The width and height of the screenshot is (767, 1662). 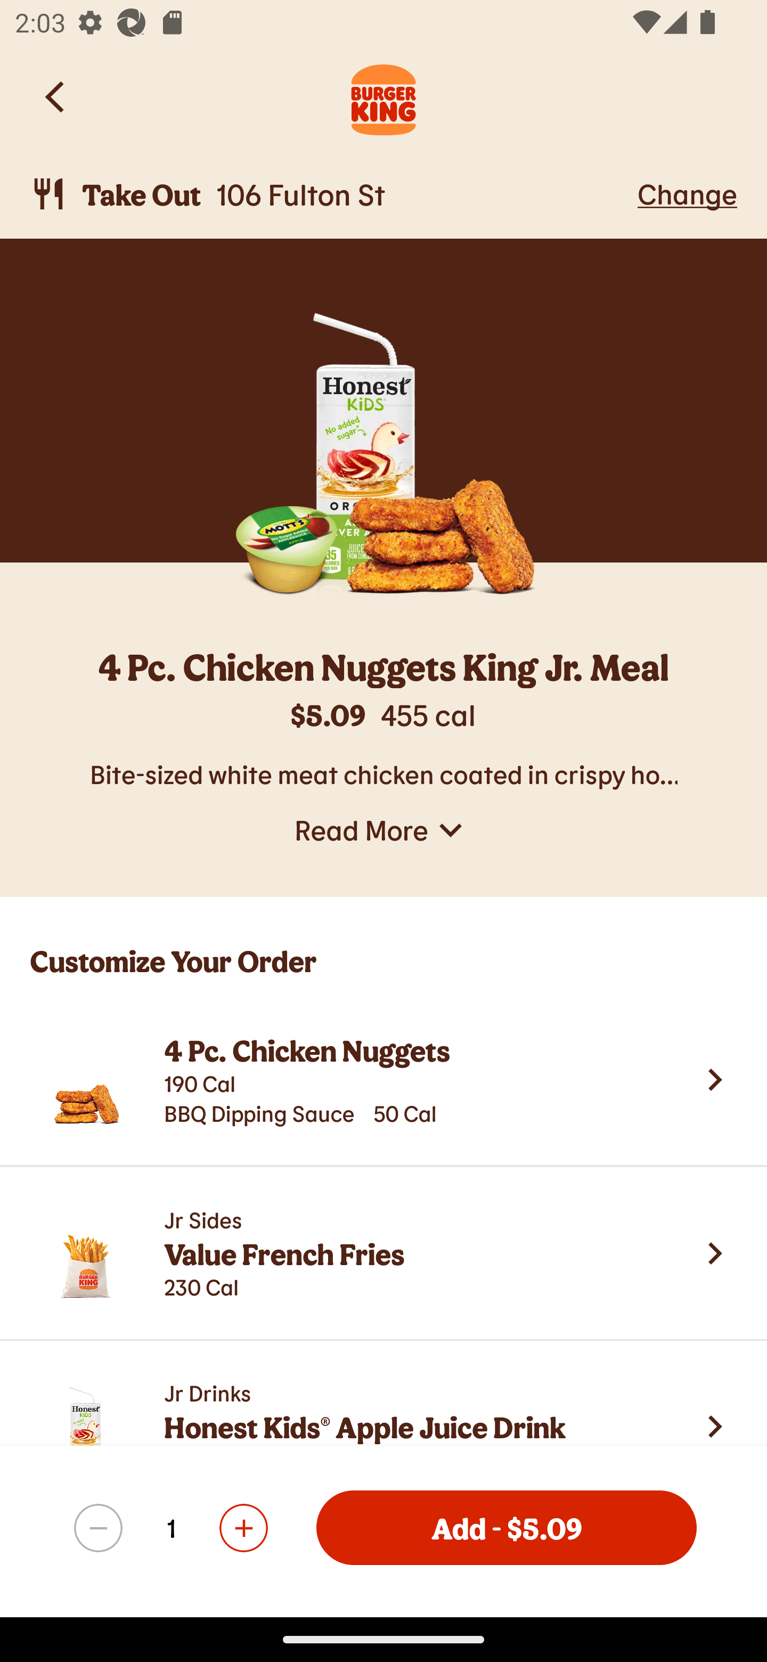 What do you see at coordinates (330, 194) in the screenshot?
I see `Take Out, 106 Fulton St  Take Out 106 Fulton St` at bounding box center [330, 194].